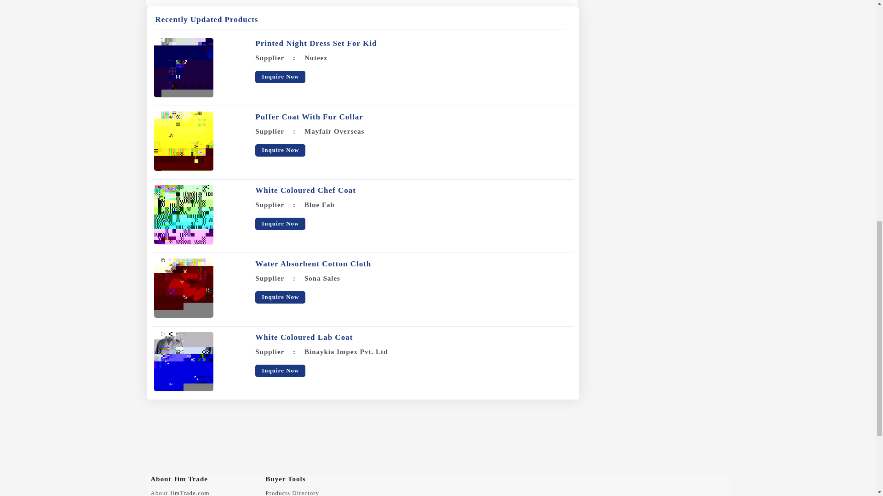  Describe the element at coordinates (183, 214) in the screenshot. I see `White Coloured Chef Coat` at that location.